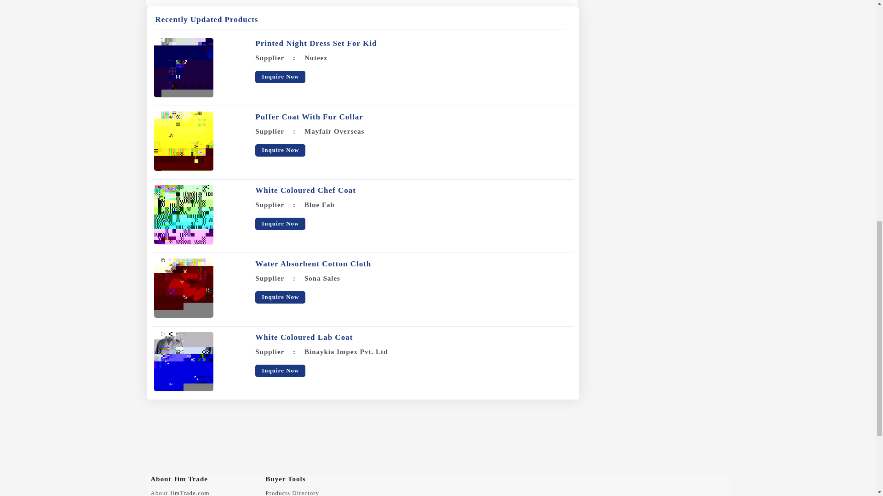  Describe the element at coordinates (183, 214) in the screenshot. I see `White Coloured Chef Coat` at that location.